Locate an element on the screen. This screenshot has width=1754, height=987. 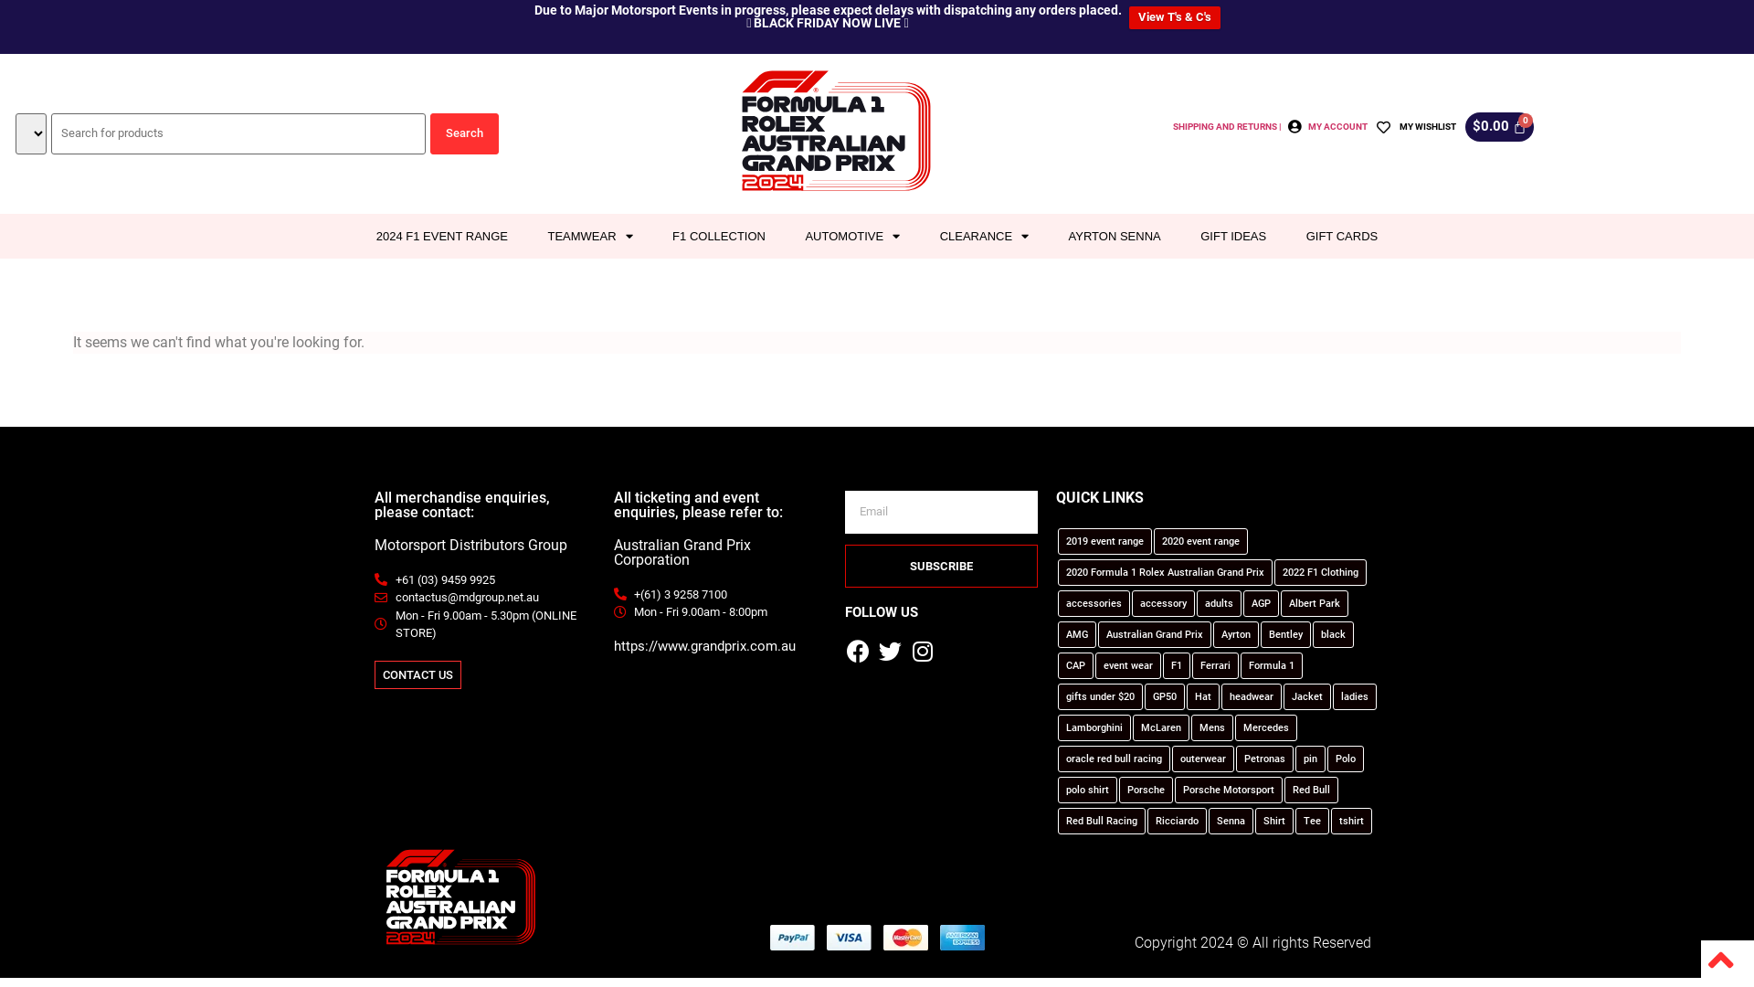
CLEARANCE is located at coordinates (985, 236).